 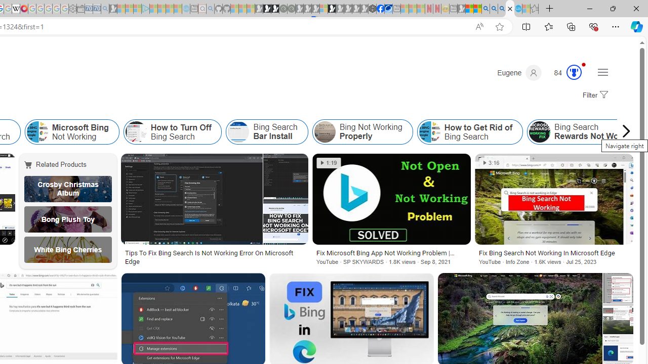 What do you see at coordinates (105, 9) in the screenshot?
I see `Bing Real Estate - Home sales and rental listings - Sleeping` at bounding box center [105, 9].